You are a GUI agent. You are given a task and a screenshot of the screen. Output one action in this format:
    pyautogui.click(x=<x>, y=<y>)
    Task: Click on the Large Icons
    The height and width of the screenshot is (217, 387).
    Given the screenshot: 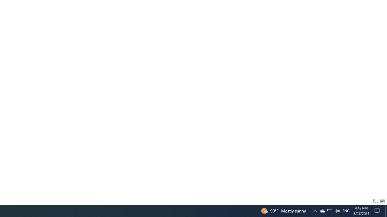 What is the action you would take?
    pyautogui.click(x=382, y=201)
    